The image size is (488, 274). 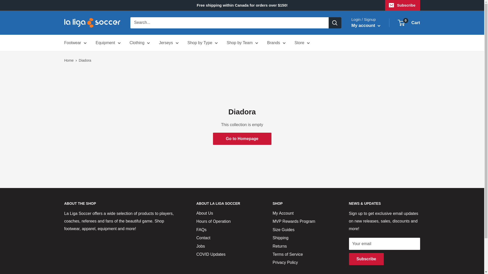 I want to click on Subscribe, so click(x=403, y=5).